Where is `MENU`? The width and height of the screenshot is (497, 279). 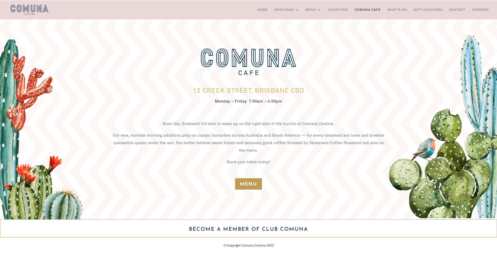 MENU is located at coordinates (313, 14).